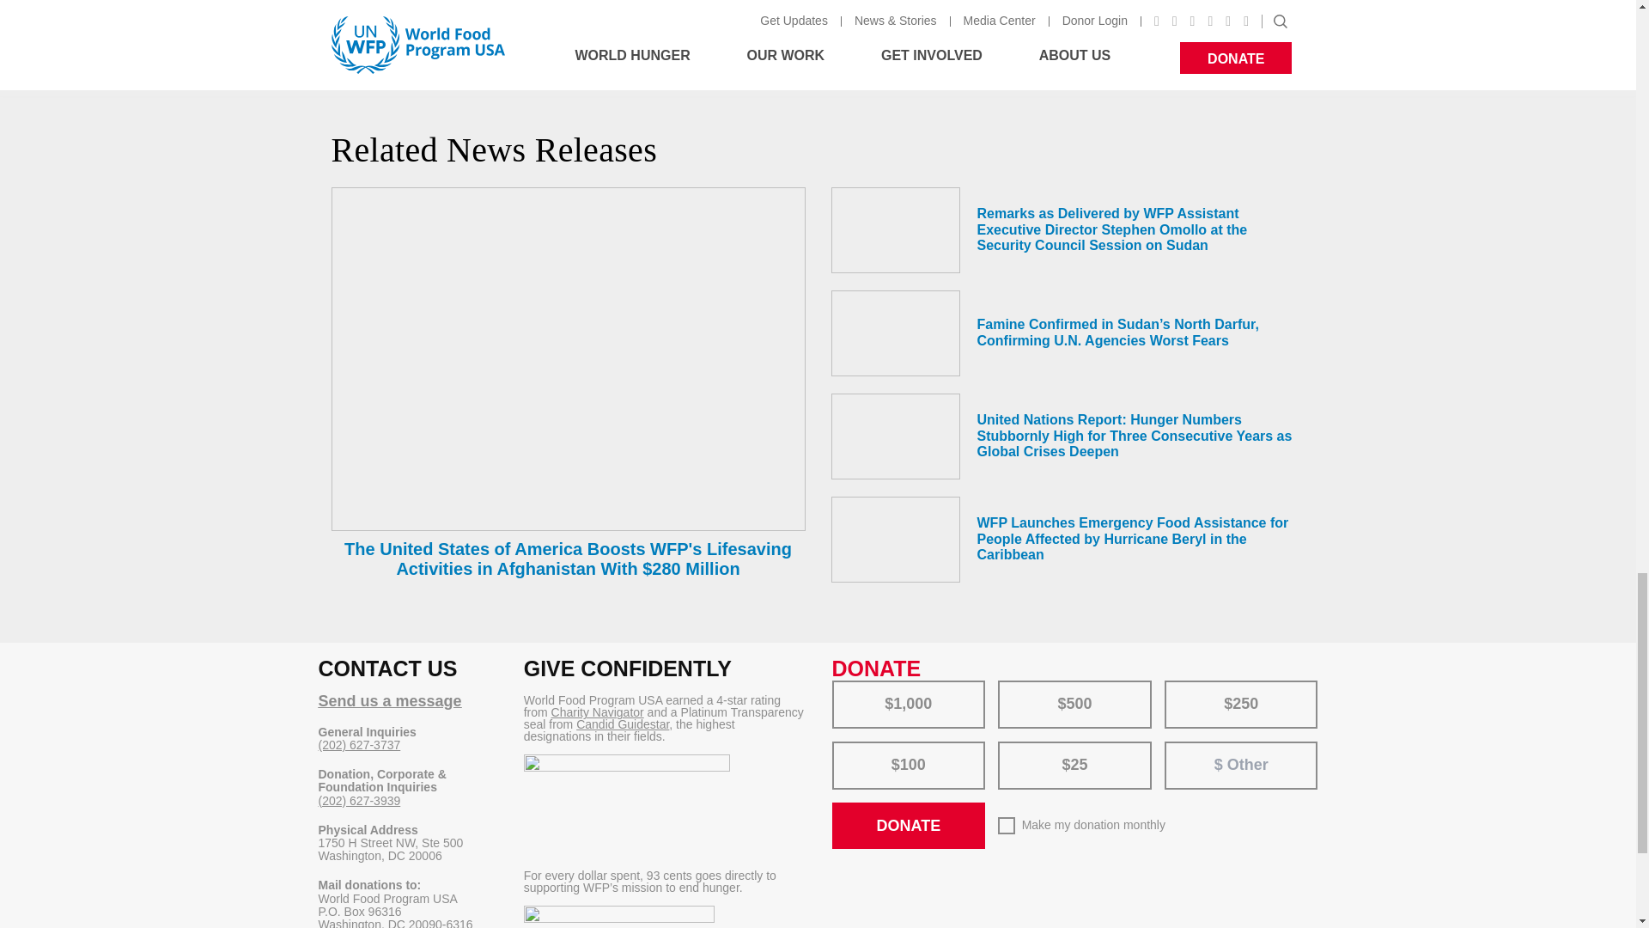 The height and width of the screenshot is (928, 1649). I want to click on 100, so click(843, 746).